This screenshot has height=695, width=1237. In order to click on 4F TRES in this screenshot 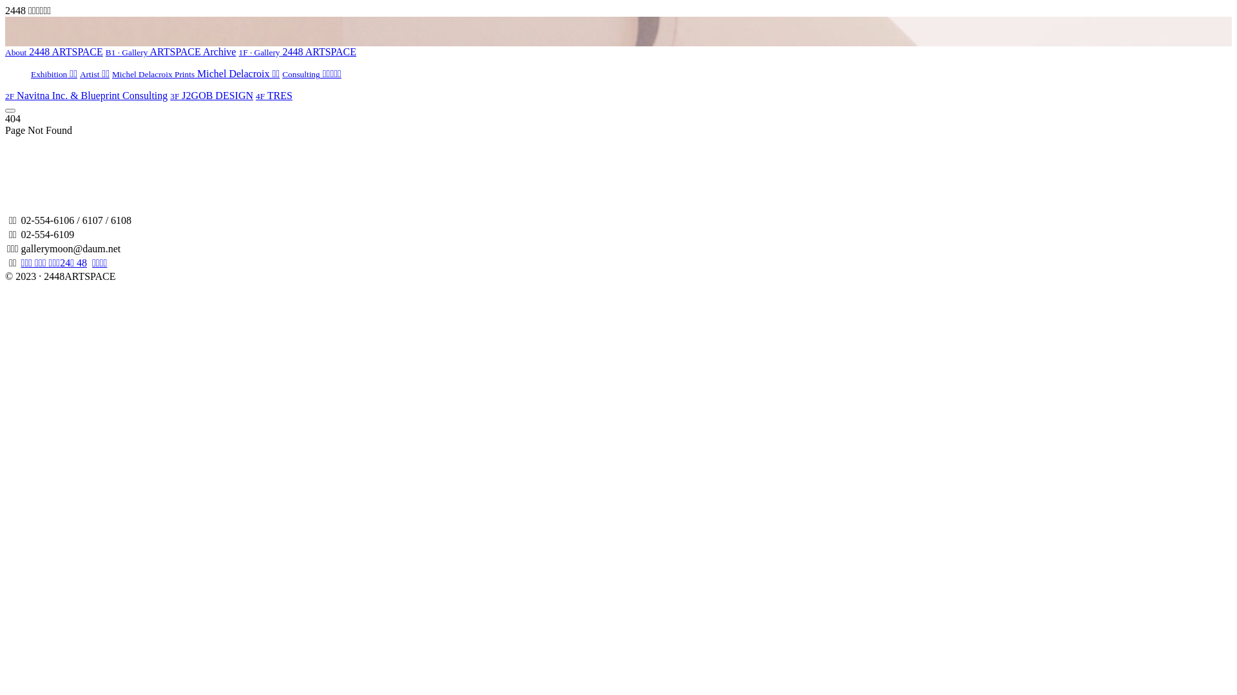, I will do `click(274, 95)`.